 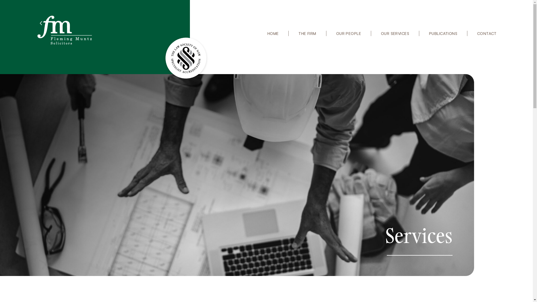 What do you see at coordinates (443, 34) in the screenshot?
I see `PUBLICATIONS` at bounding box center [443, 34].